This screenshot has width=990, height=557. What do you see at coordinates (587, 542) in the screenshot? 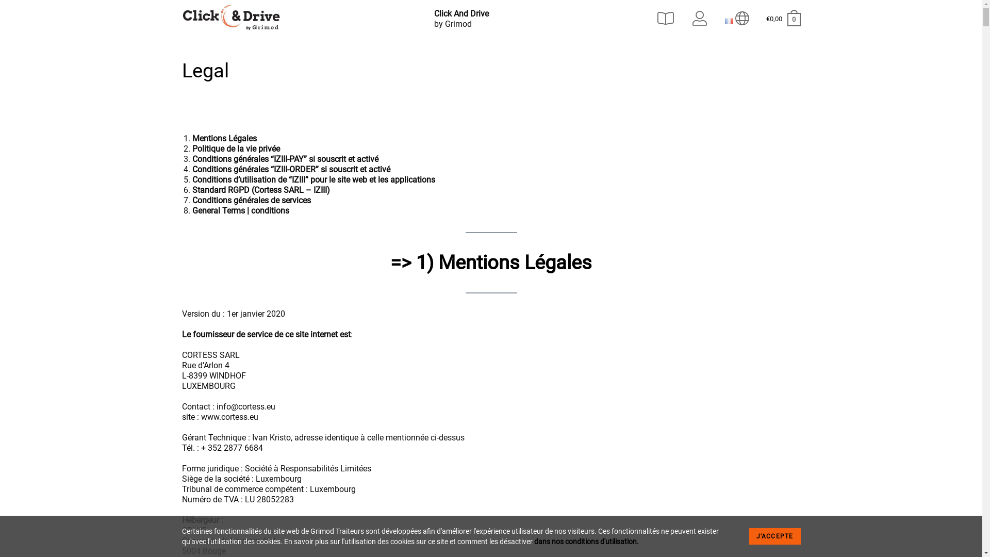
I see `dans nos conditions d'utilisation.` at bounding box center [587, 542].